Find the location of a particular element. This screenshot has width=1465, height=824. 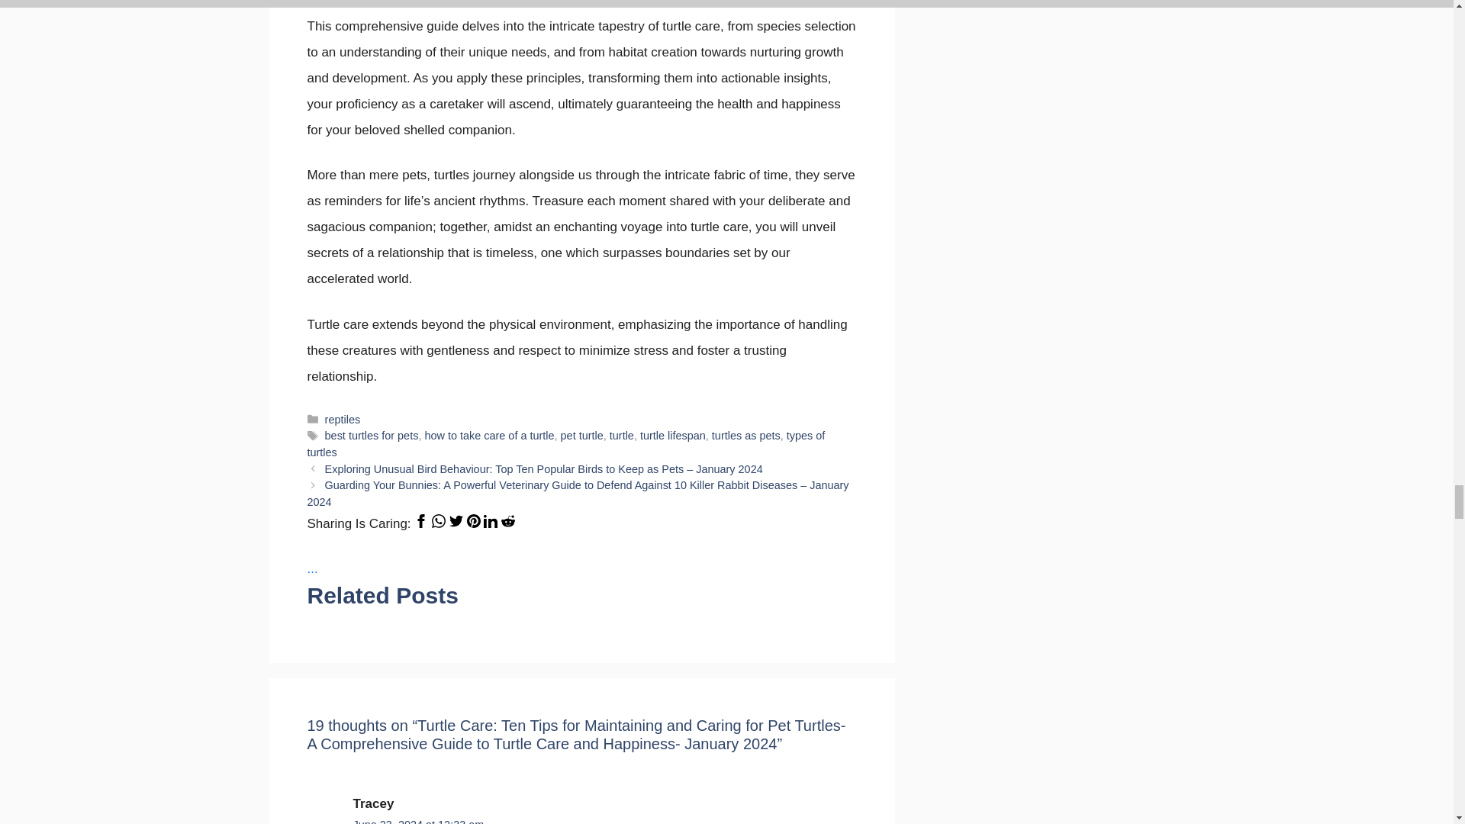

how to take care of a turtle is located at coordinates (488, 435).